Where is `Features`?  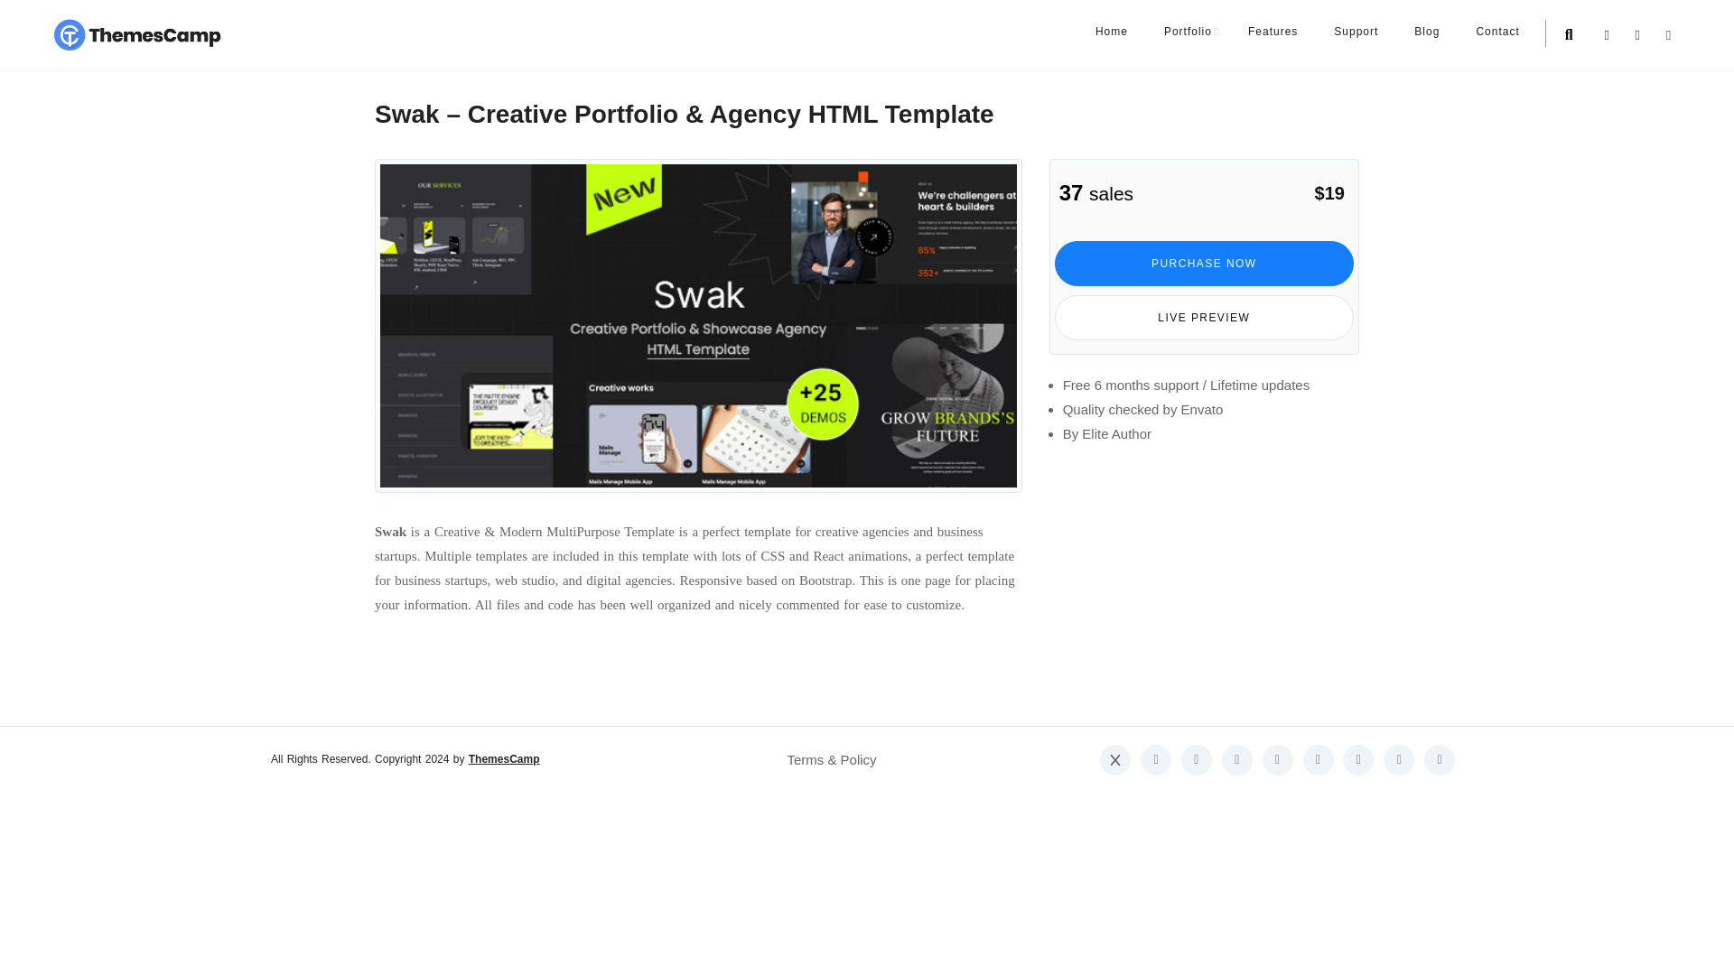 Features is located at coordinates (1273, 32).